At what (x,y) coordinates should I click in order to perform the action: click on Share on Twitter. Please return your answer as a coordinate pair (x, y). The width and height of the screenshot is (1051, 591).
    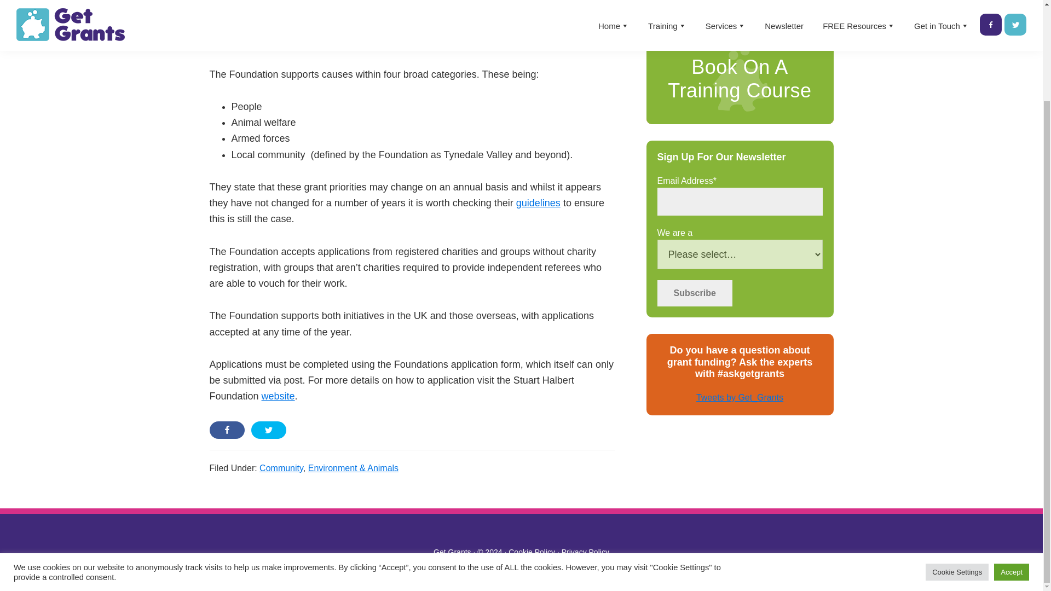
    Looking at the image, I should click on (268, 429).